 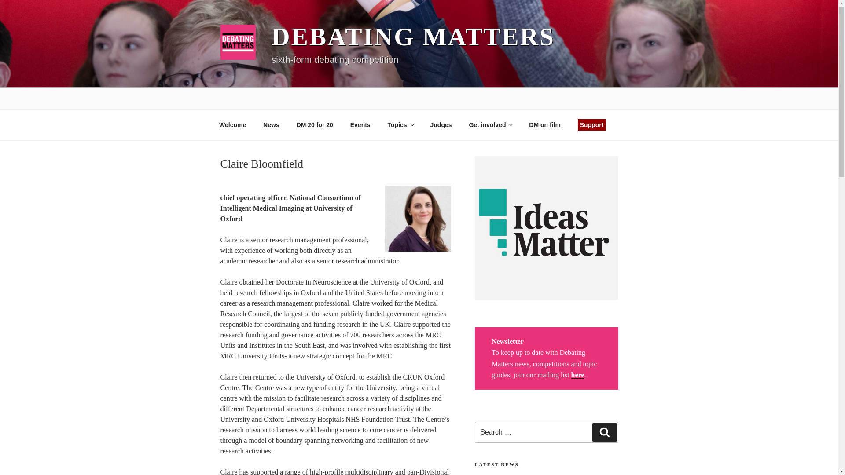 I want to click on Support, so click(x=591, y=125).